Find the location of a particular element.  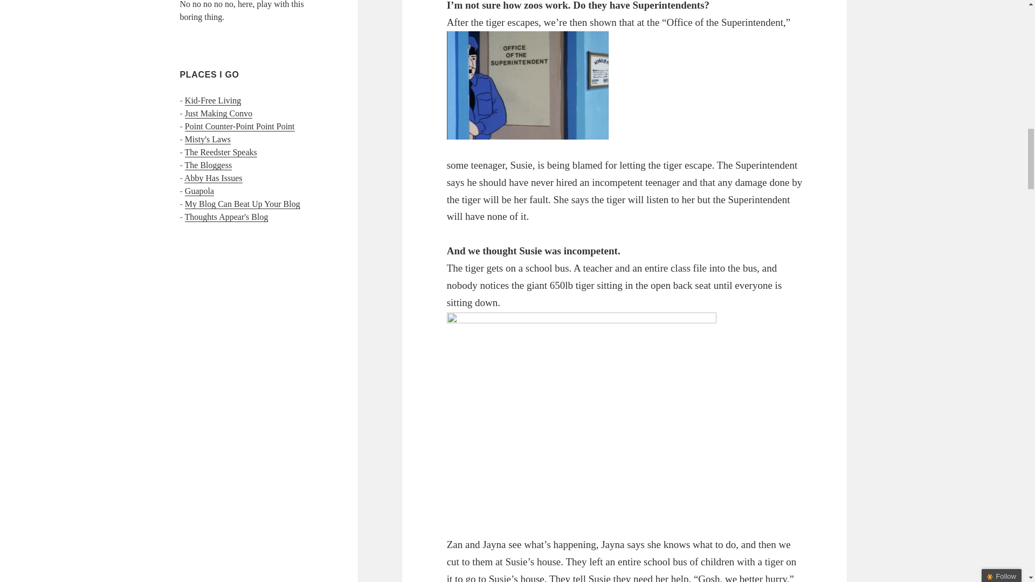

No no no no no, here, play with this boring thing. is located at coordinates (242, 11).